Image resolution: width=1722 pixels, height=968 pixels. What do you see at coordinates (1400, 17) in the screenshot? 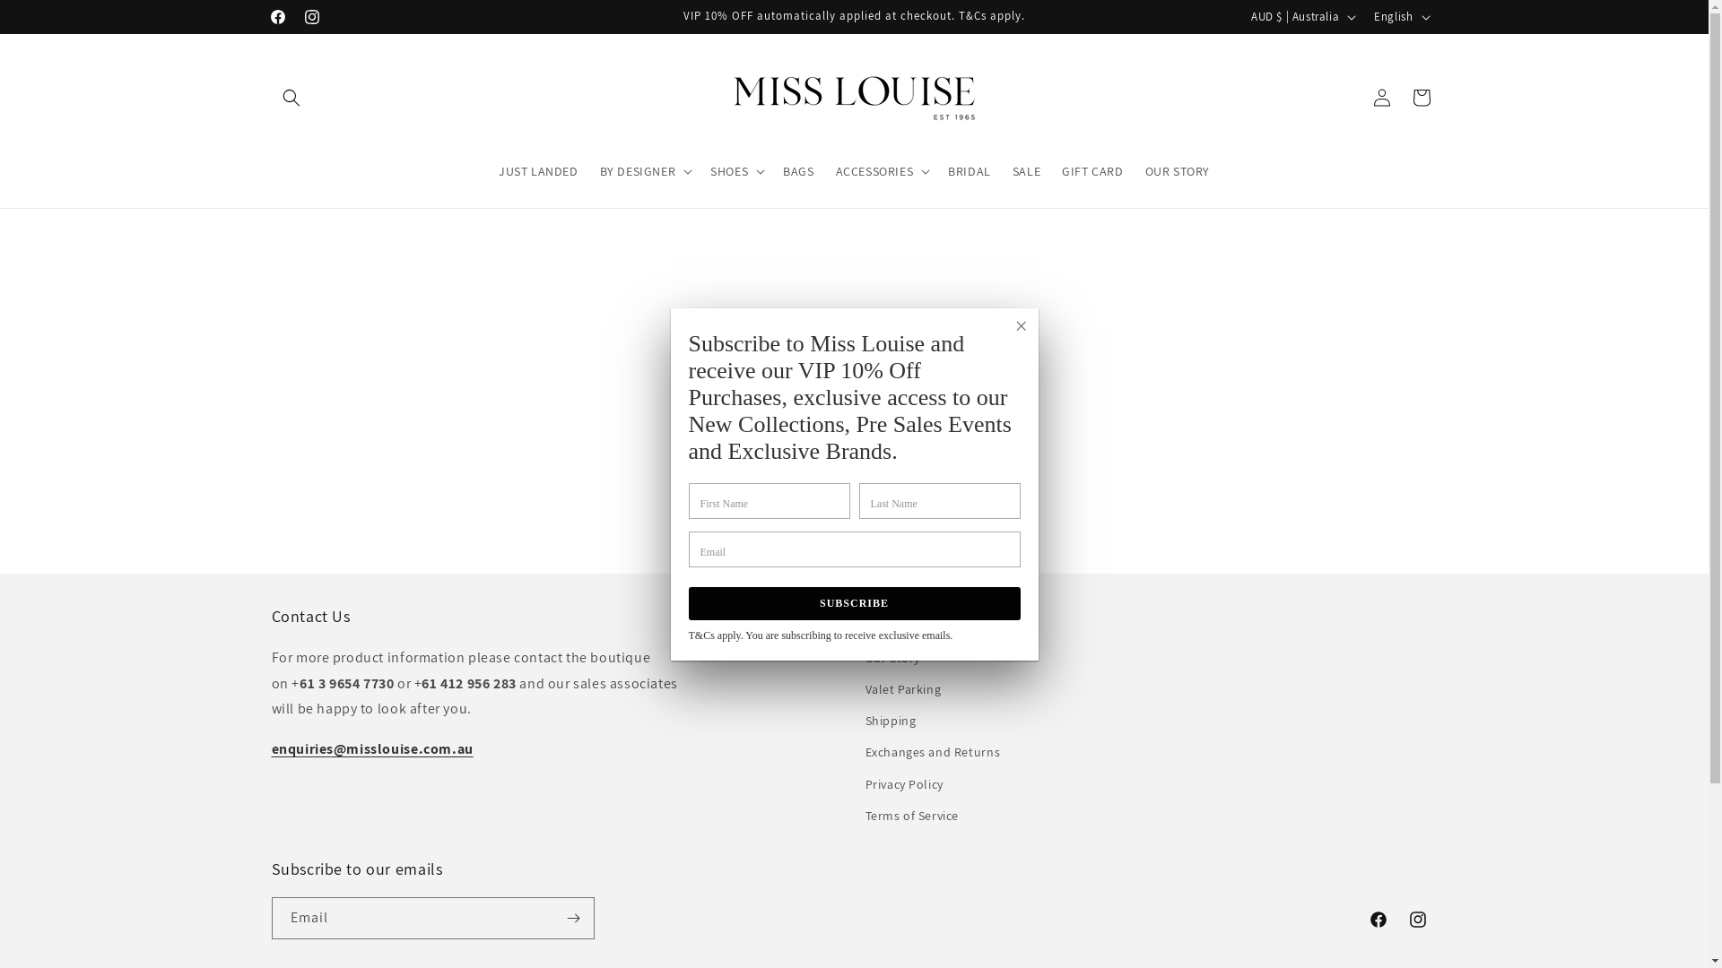
I see `English` at bounding box center [1400, 17].